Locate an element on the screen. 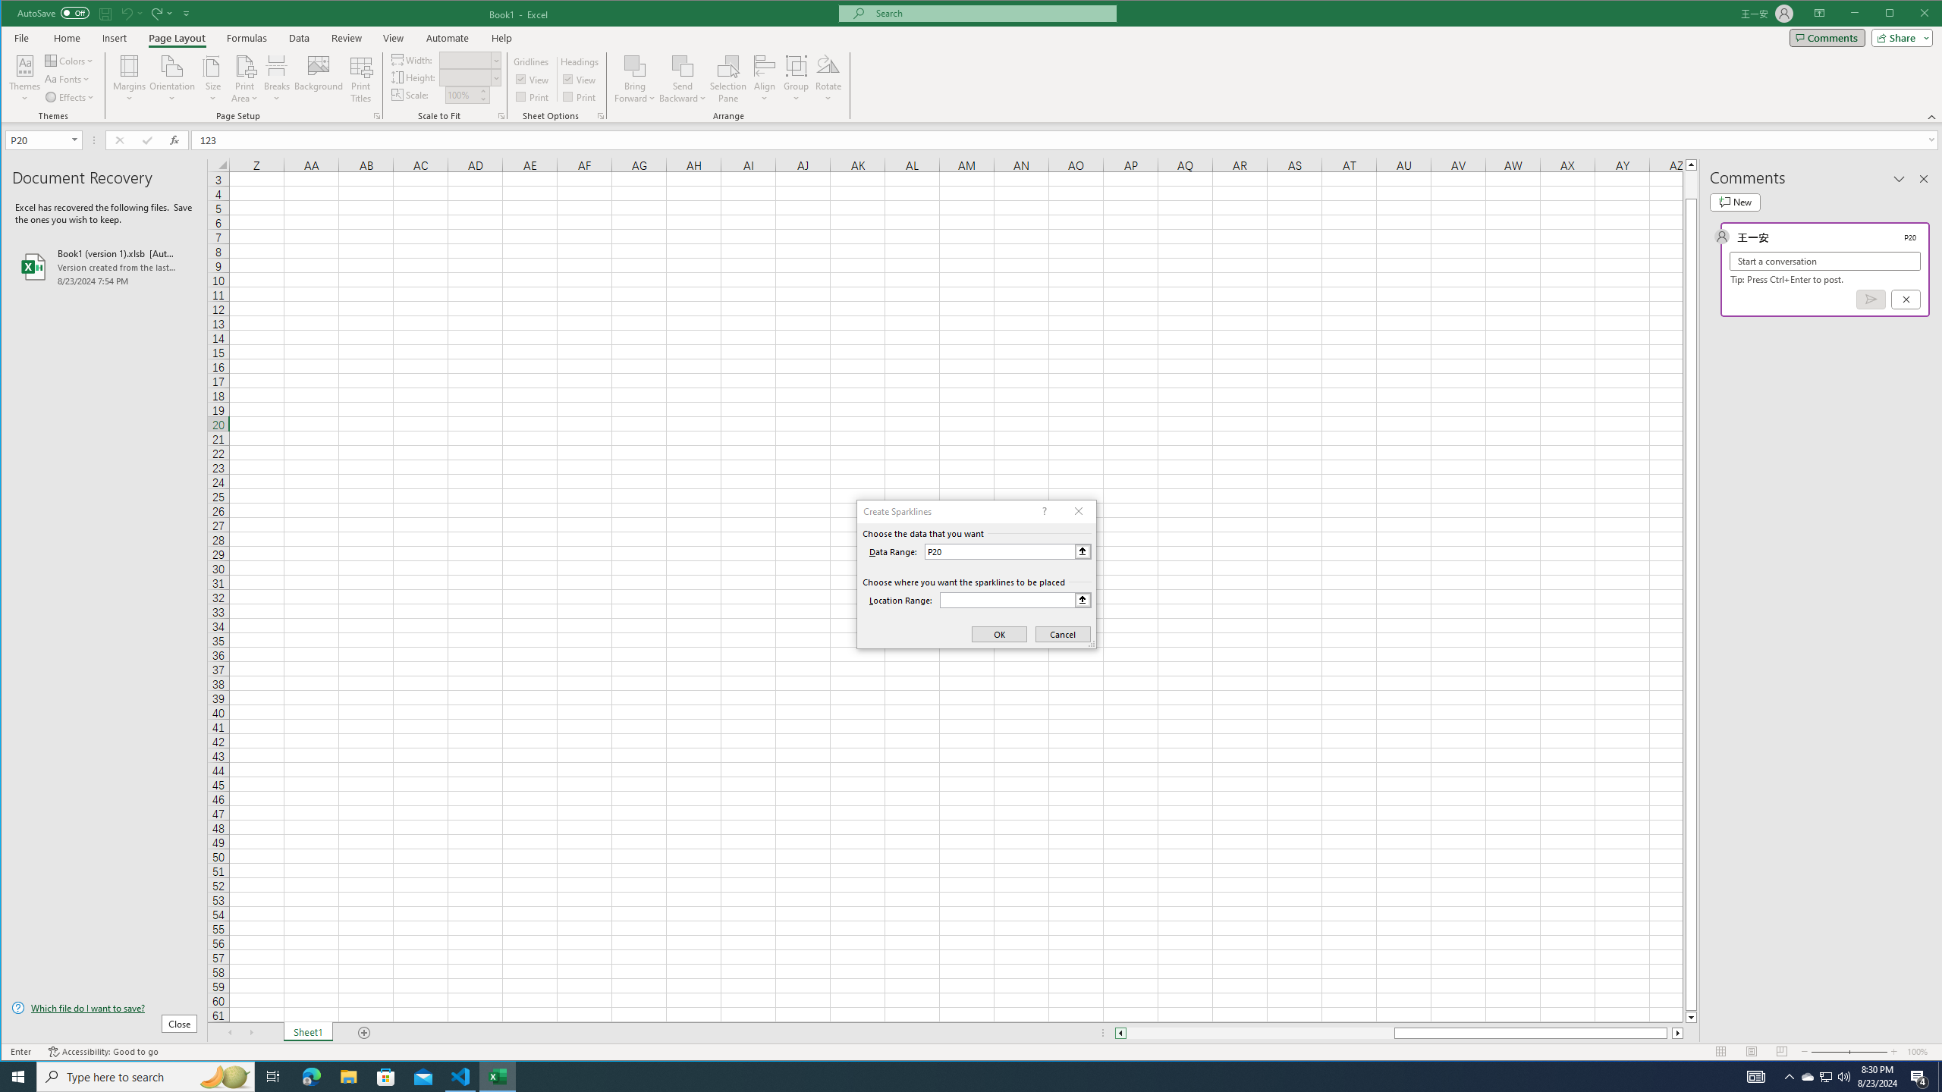 Image resolution: width=1942 pixels, height=1092 pixels. Data is located at coordinates (300, 38).